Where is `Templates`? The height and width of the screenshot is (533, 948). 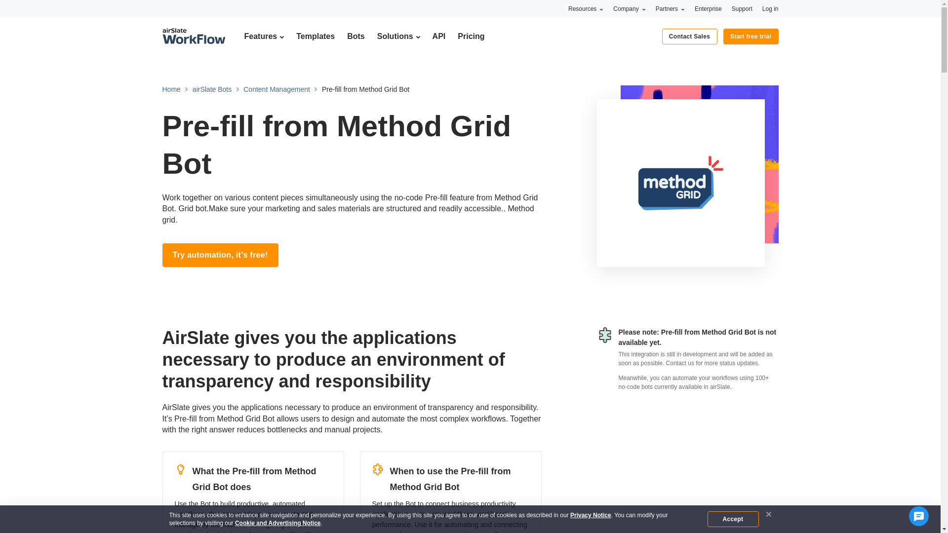
Templates is located at coordinates (315, 36).